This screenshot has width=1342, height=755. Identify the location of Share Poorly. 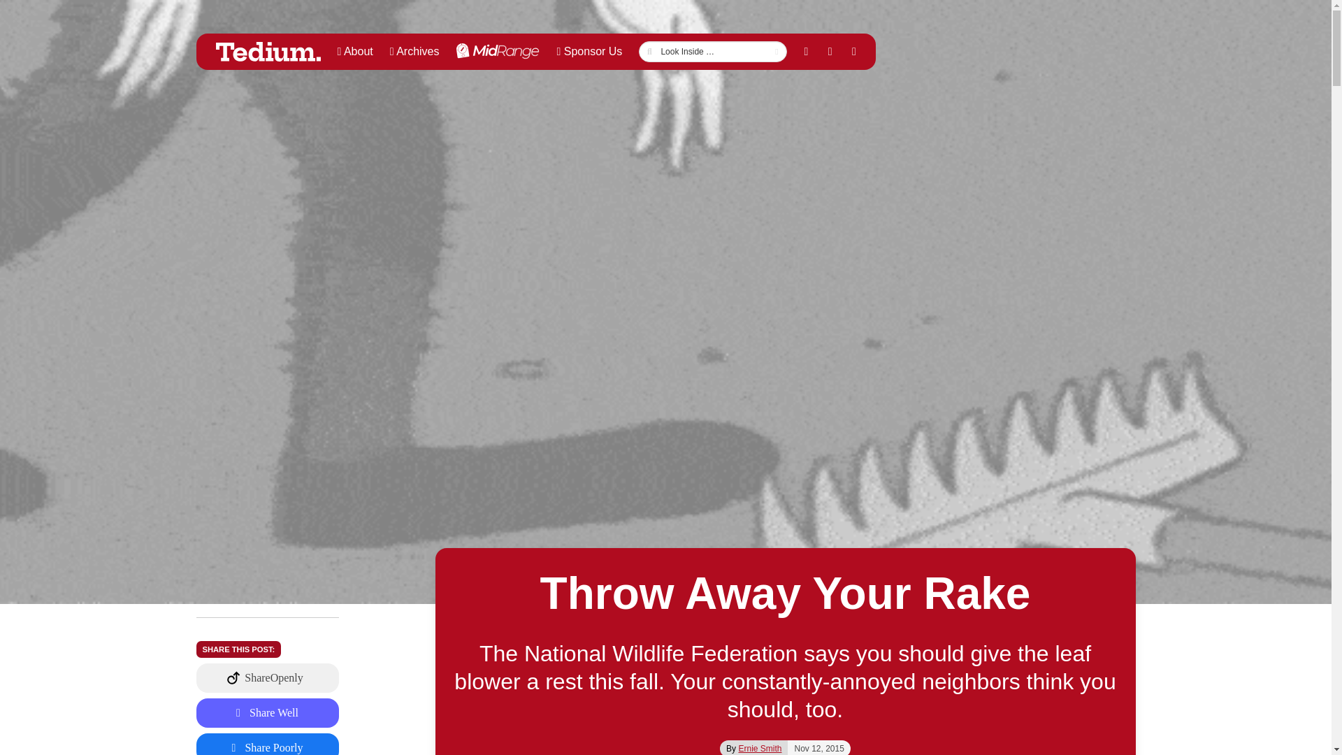
(267, 744).